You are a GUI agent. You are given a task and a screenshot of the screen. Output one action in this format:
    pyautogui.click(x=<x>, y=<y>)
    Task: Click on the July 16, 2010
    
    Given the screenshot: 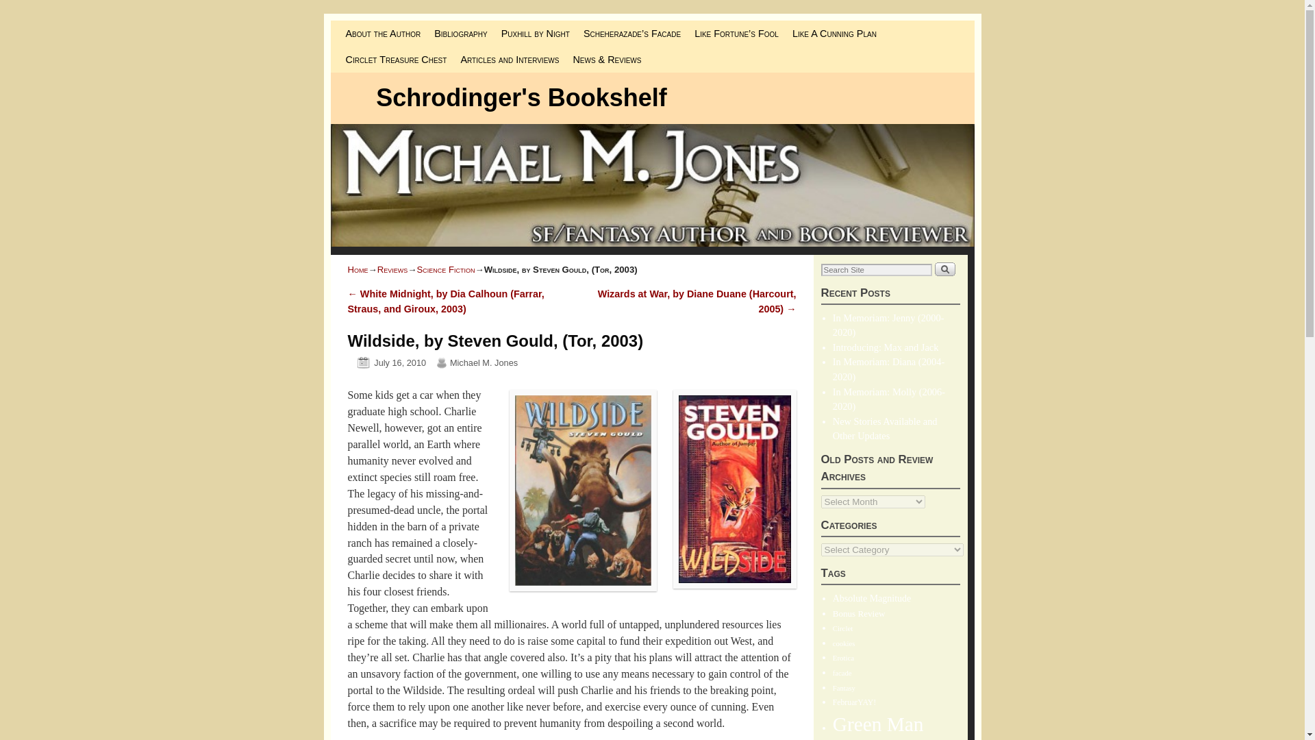 What is the action you would take?
    pyautogui.click(x=387, y=362)
    